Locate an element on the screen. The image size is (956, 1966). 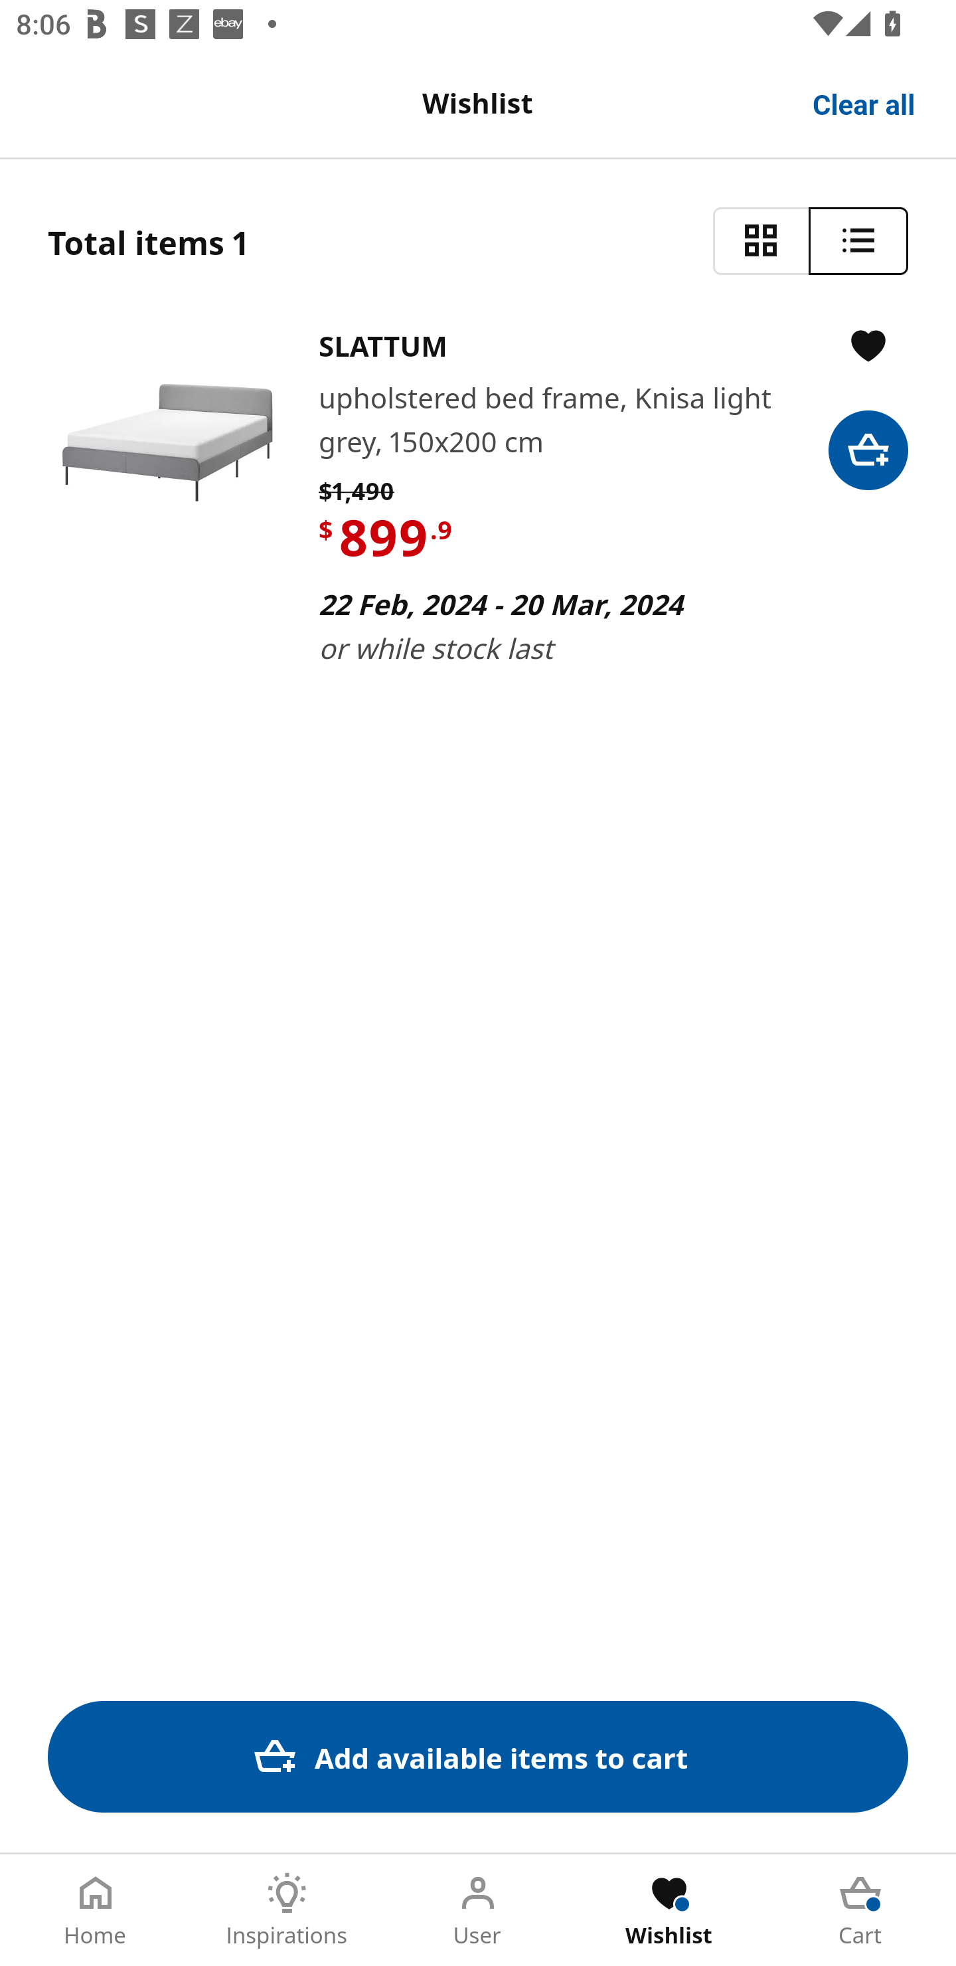
Add available items to cart is located at coordinates (478, 1756).